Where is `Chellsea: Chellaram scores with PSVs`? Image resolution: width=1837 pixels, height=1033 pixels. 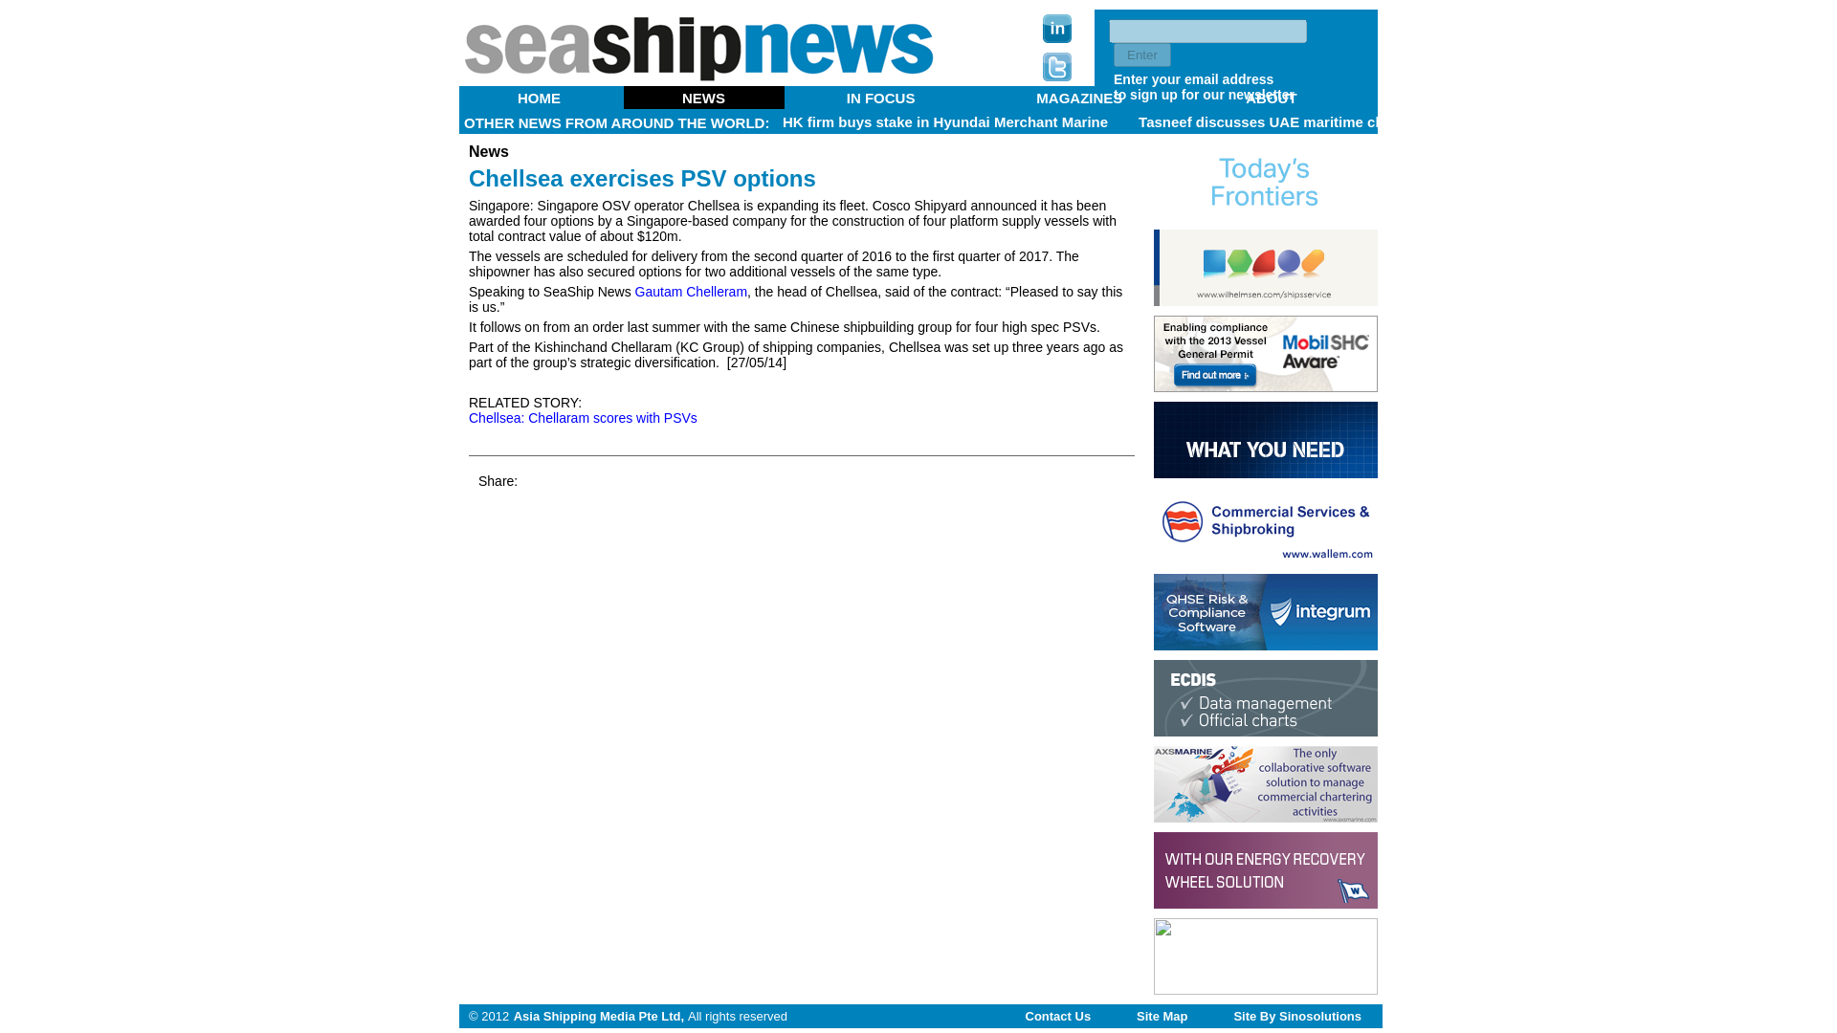
Chellsea: Chellaram scores with PSVs is located at coordinates (583, 417).